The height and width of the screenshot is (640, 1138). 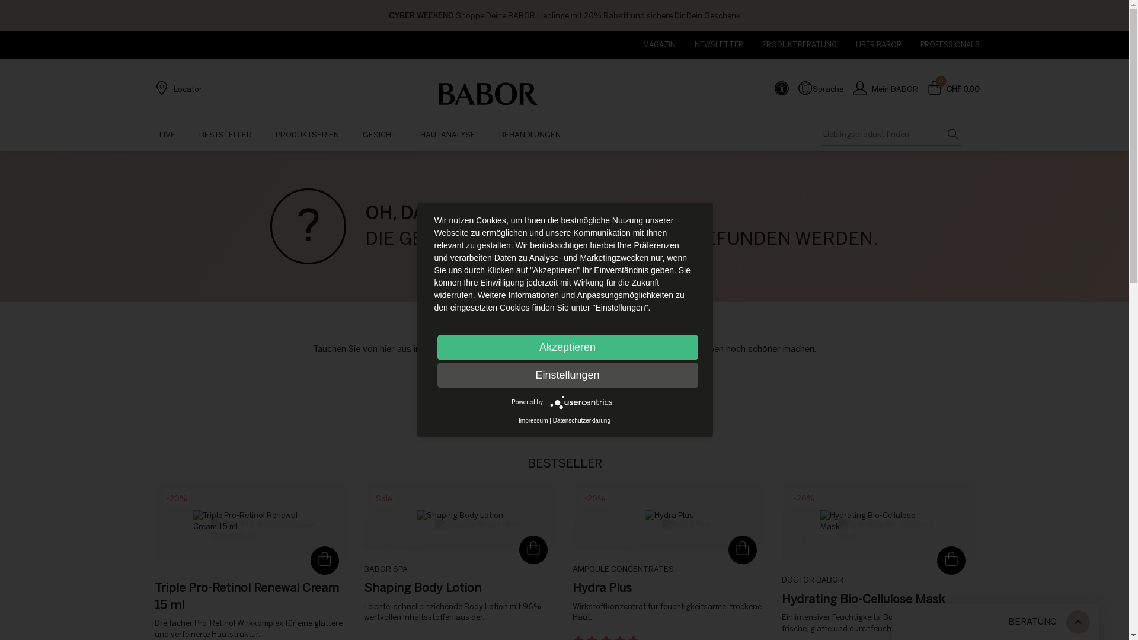 I want to click on Lieblingsprodukt finden, so click(x=885, y=135).